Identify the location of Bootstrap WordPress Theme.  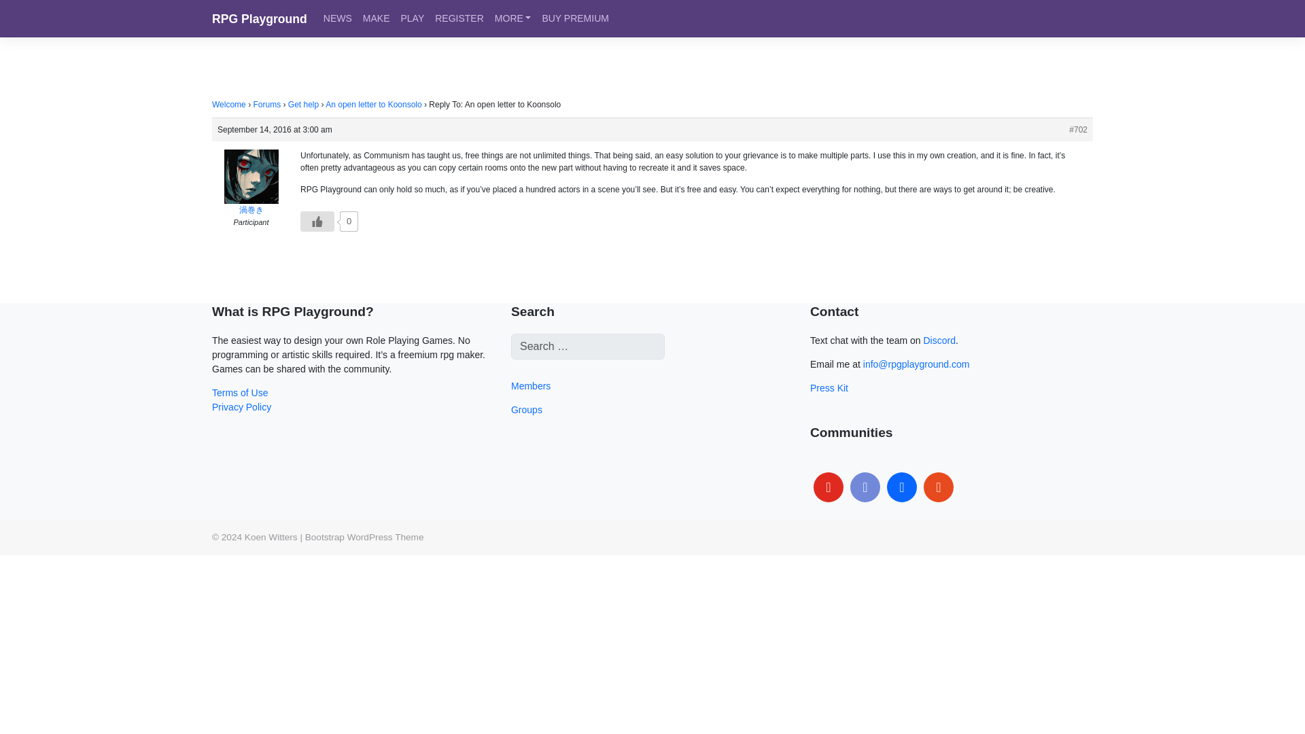
(364, 537).